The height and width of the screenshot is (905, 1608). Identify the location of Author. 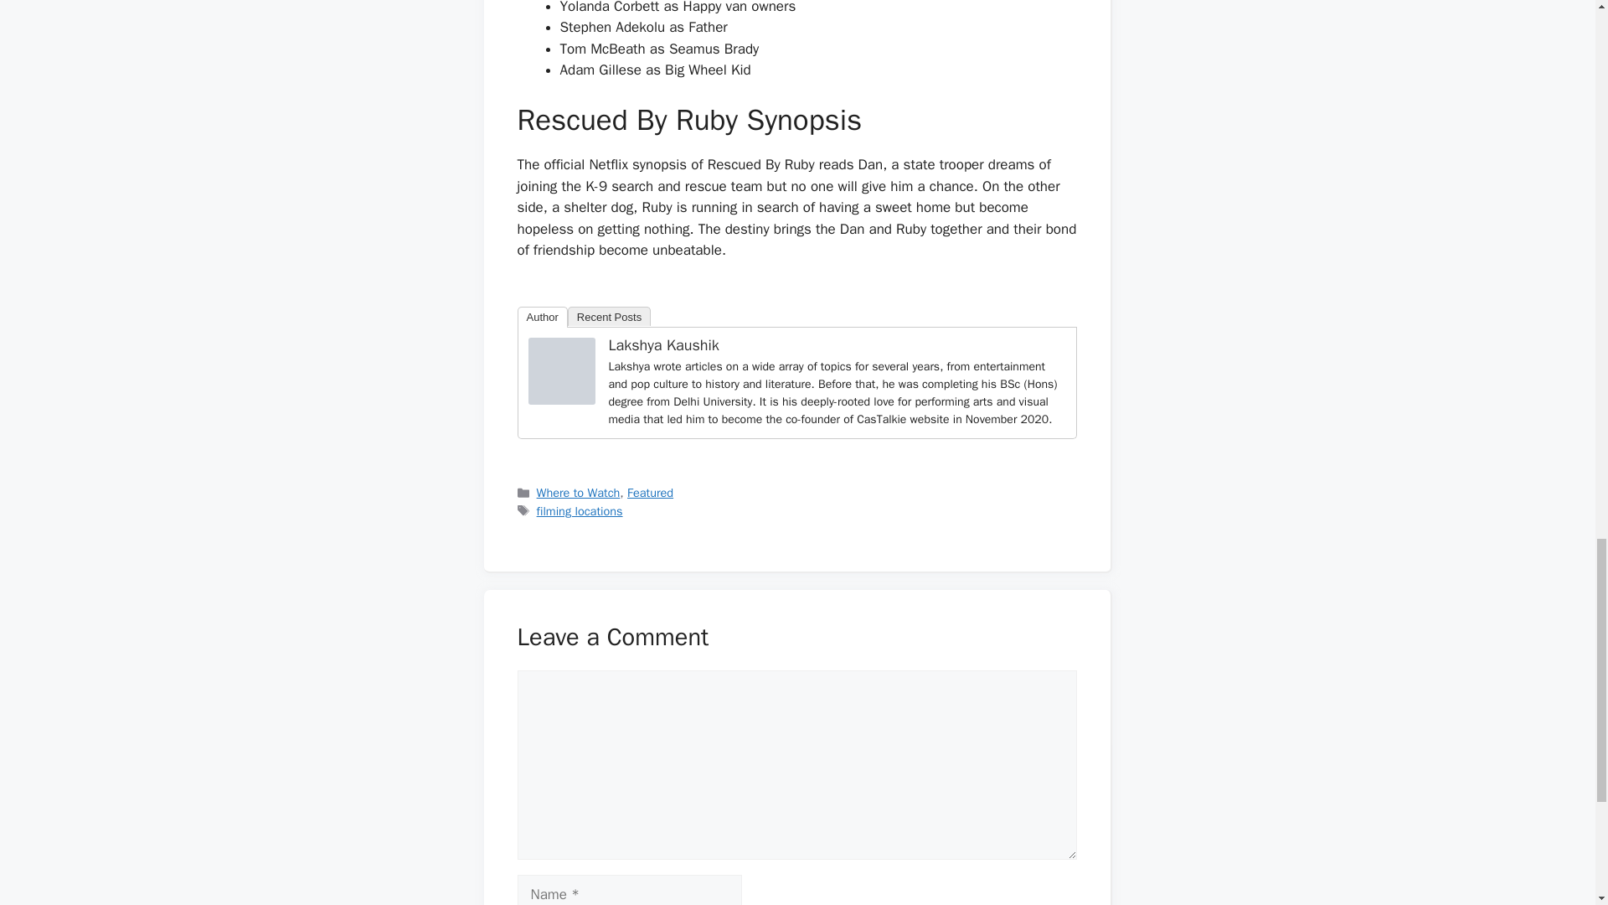
(543, 317).